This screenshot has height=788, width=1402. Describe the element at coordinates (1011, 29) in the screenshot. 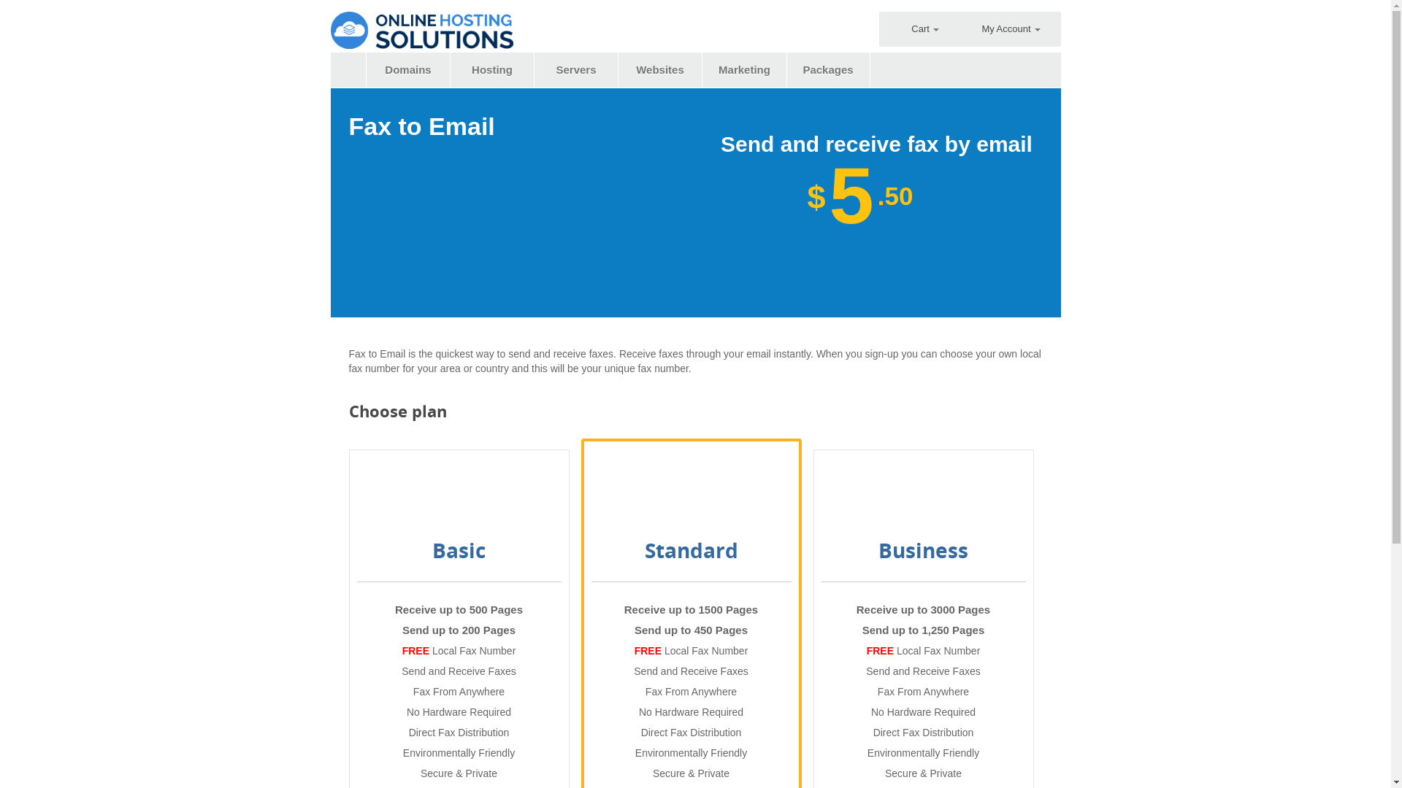

I see `My Account` at that location.